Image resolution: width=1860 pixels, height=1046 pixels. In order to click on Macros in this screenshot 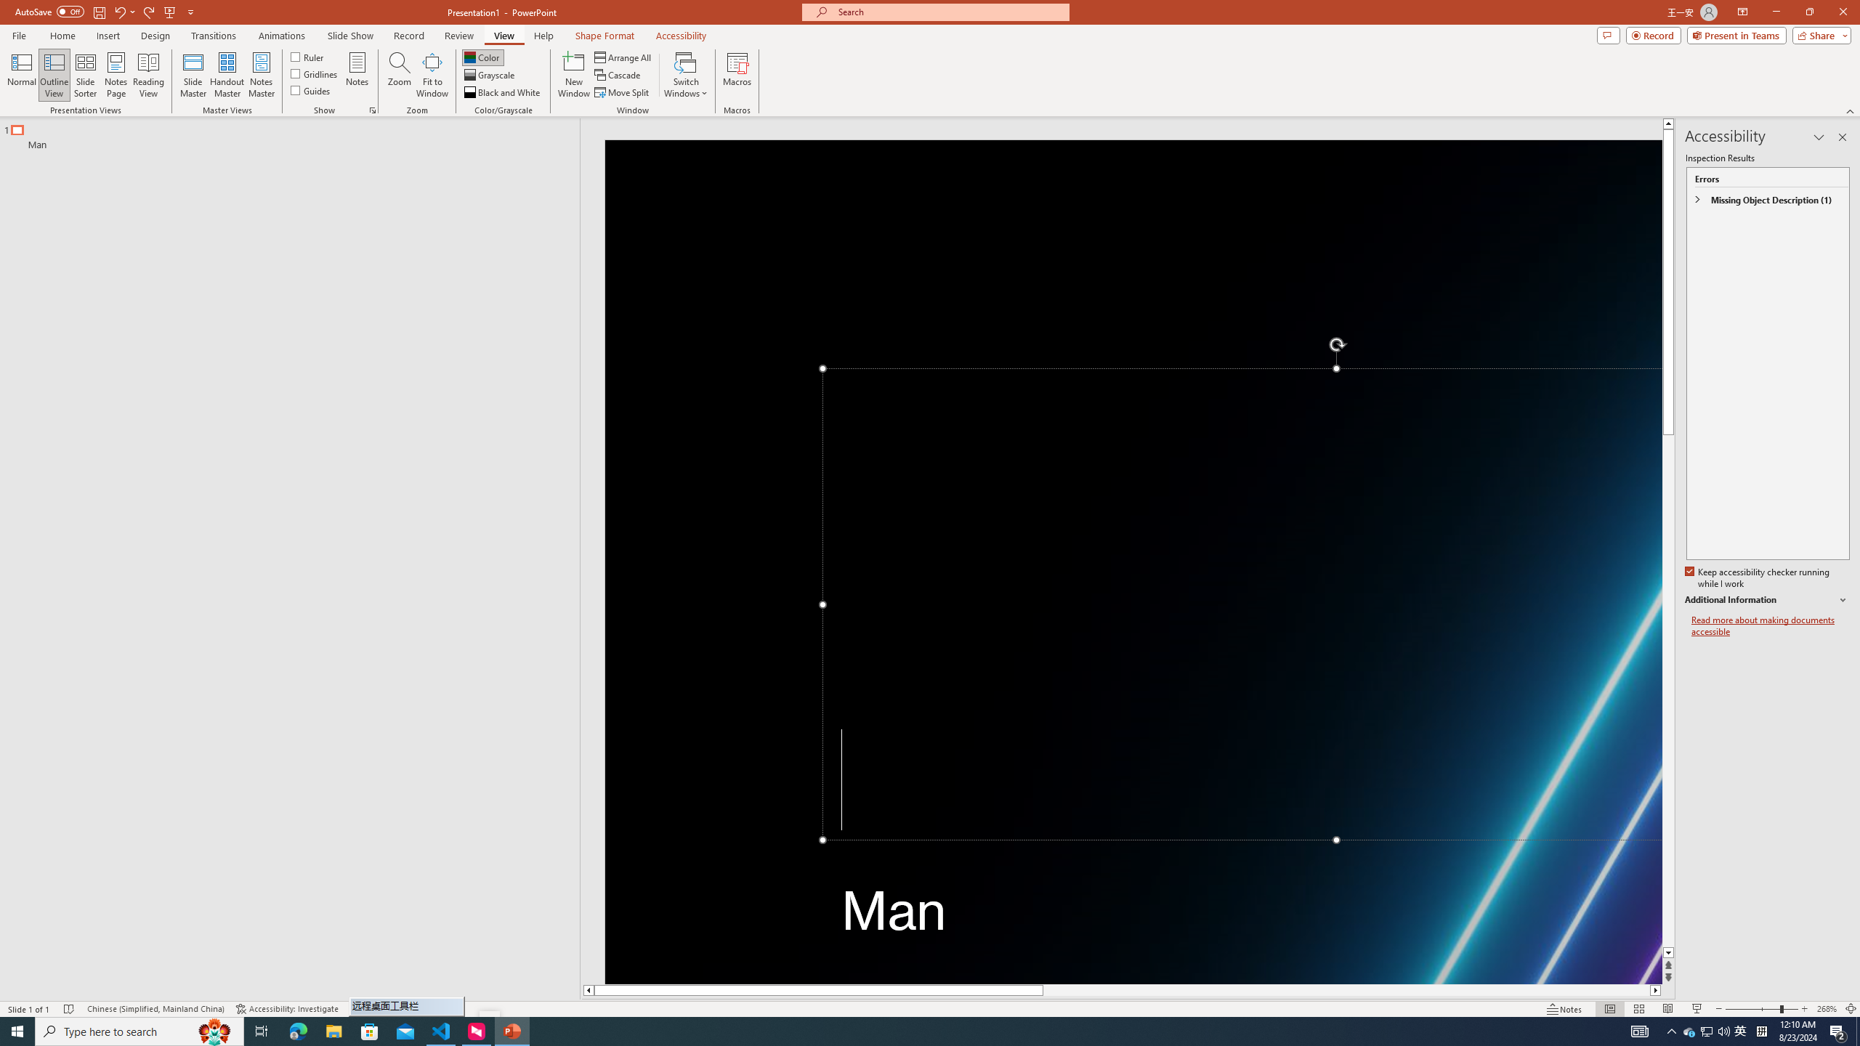, I will do `click(737, 75)`.